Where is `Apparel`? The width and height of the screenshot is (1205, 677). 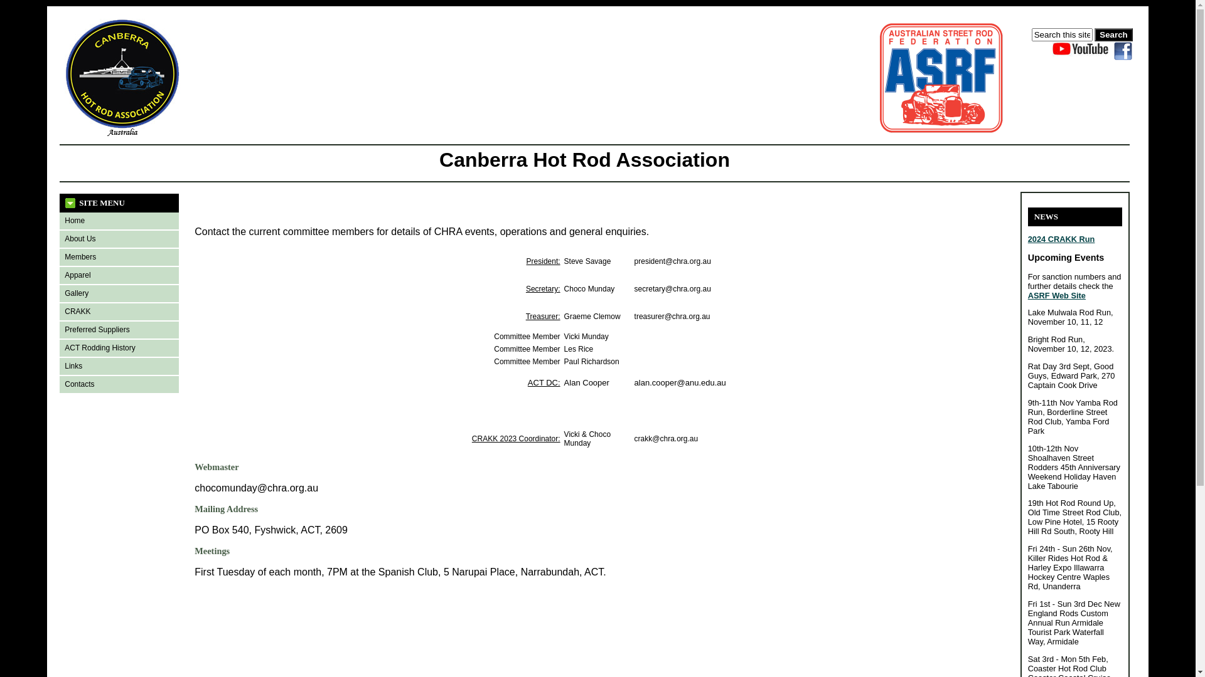 Apparel is located at coordinates (119, 276).